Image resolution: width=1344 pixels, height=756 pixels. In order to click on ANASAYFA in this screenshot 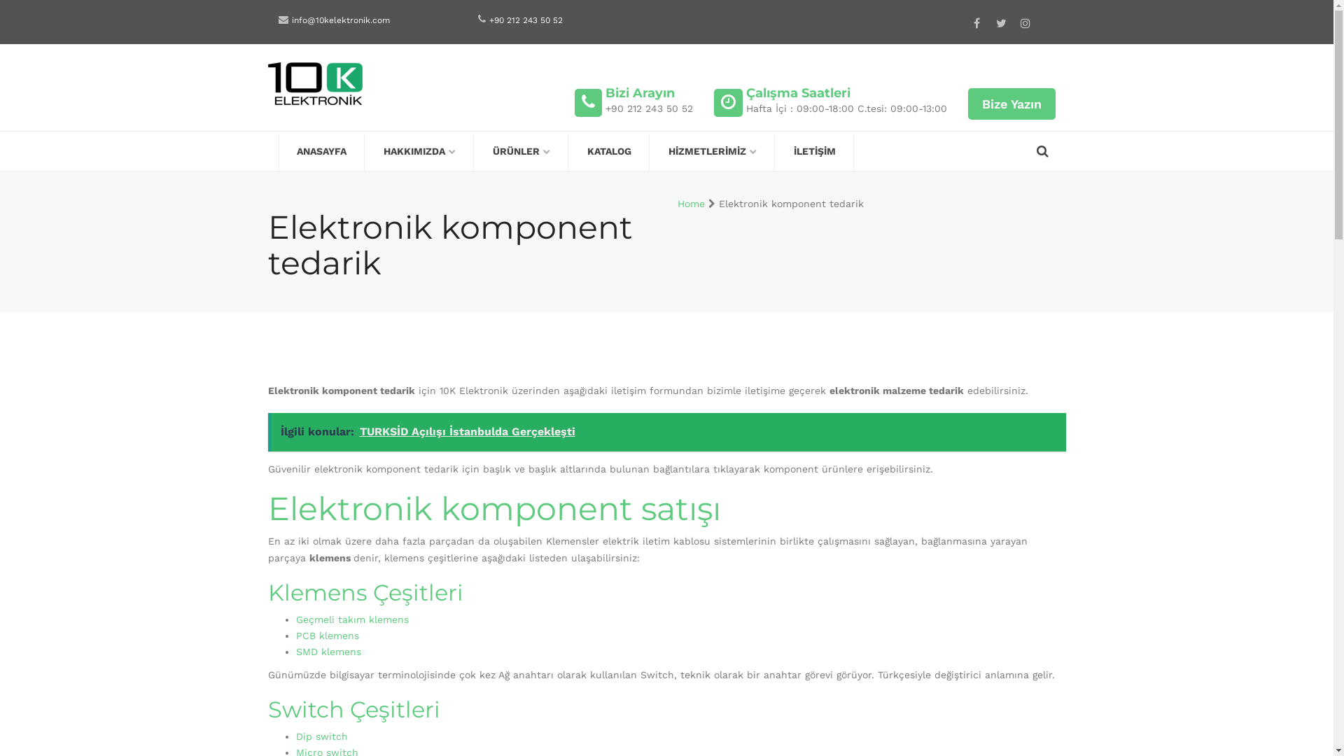, I will do `click(321, 153)`.